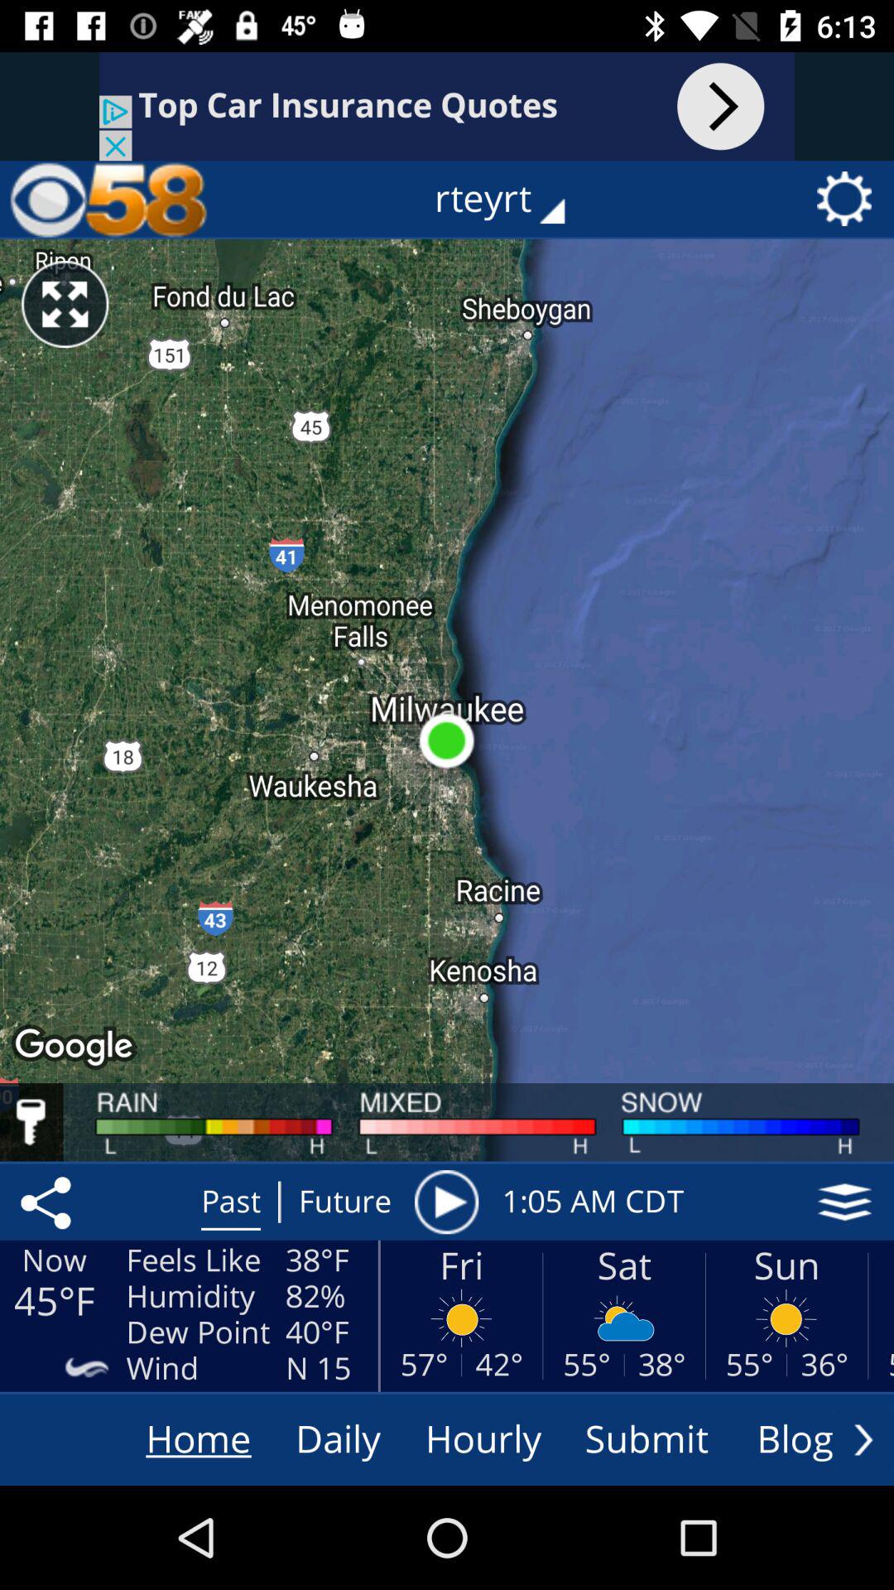 Image resolution: width=894 pixels, height=1590 pixels. I want to click on search bar, so click(447, 106).